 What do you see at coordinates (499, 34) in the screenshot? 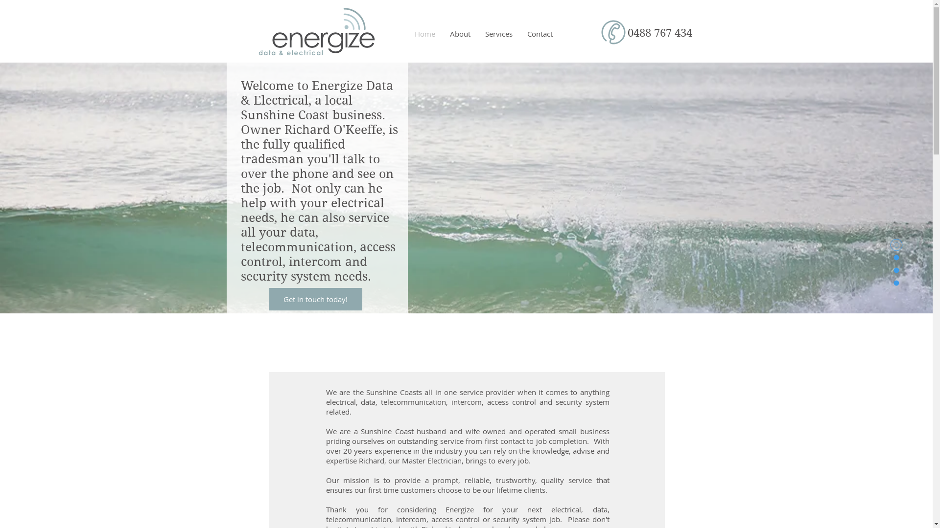
I see `Services` at bounding box center [499, 34].